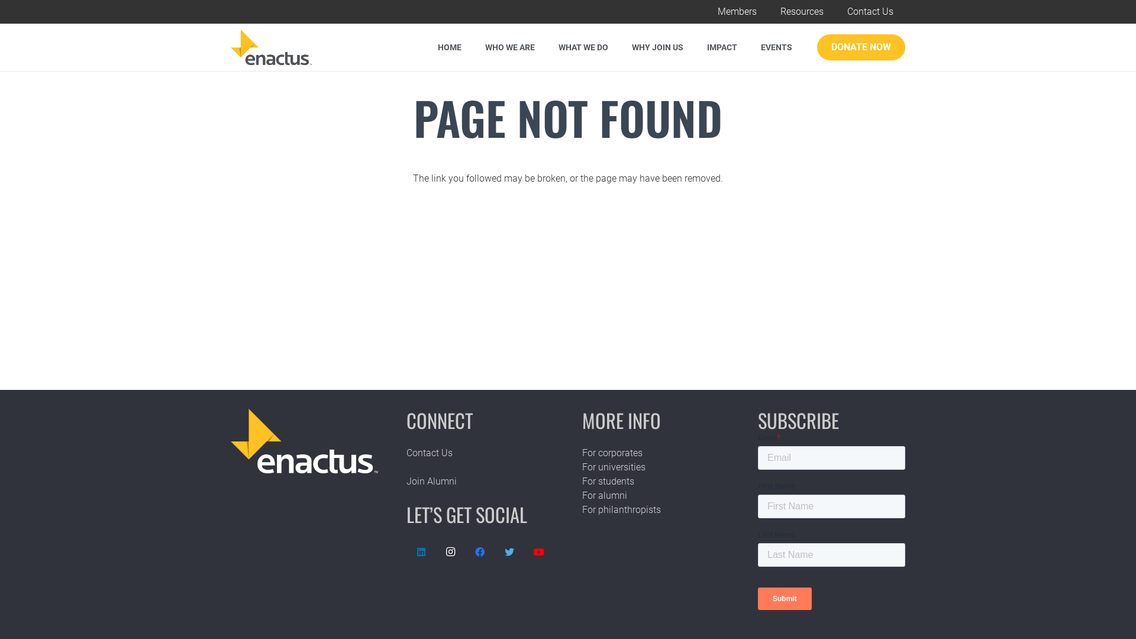 This screenshot has height=639, width=1136. Describe the element at coordinates (510, 47) in the screenshot. I see `WHO WE ARE` at that location.